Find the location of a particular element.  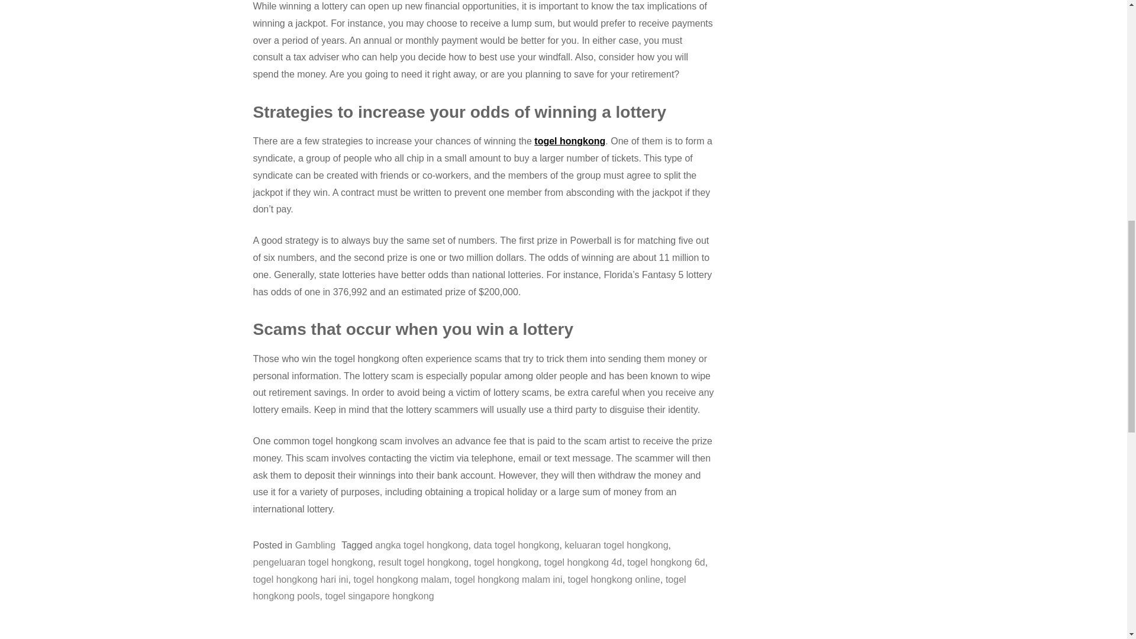

togel hongkong hari ini is located at coordinates (301, 579).